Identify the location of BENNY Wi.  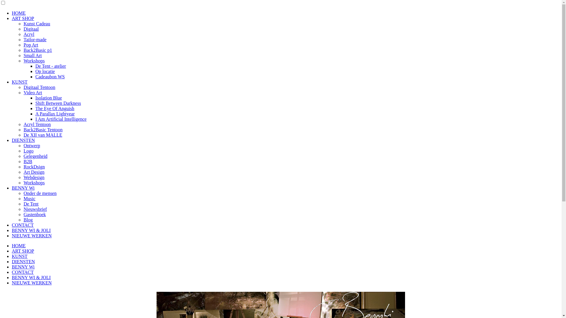
(23, 267).